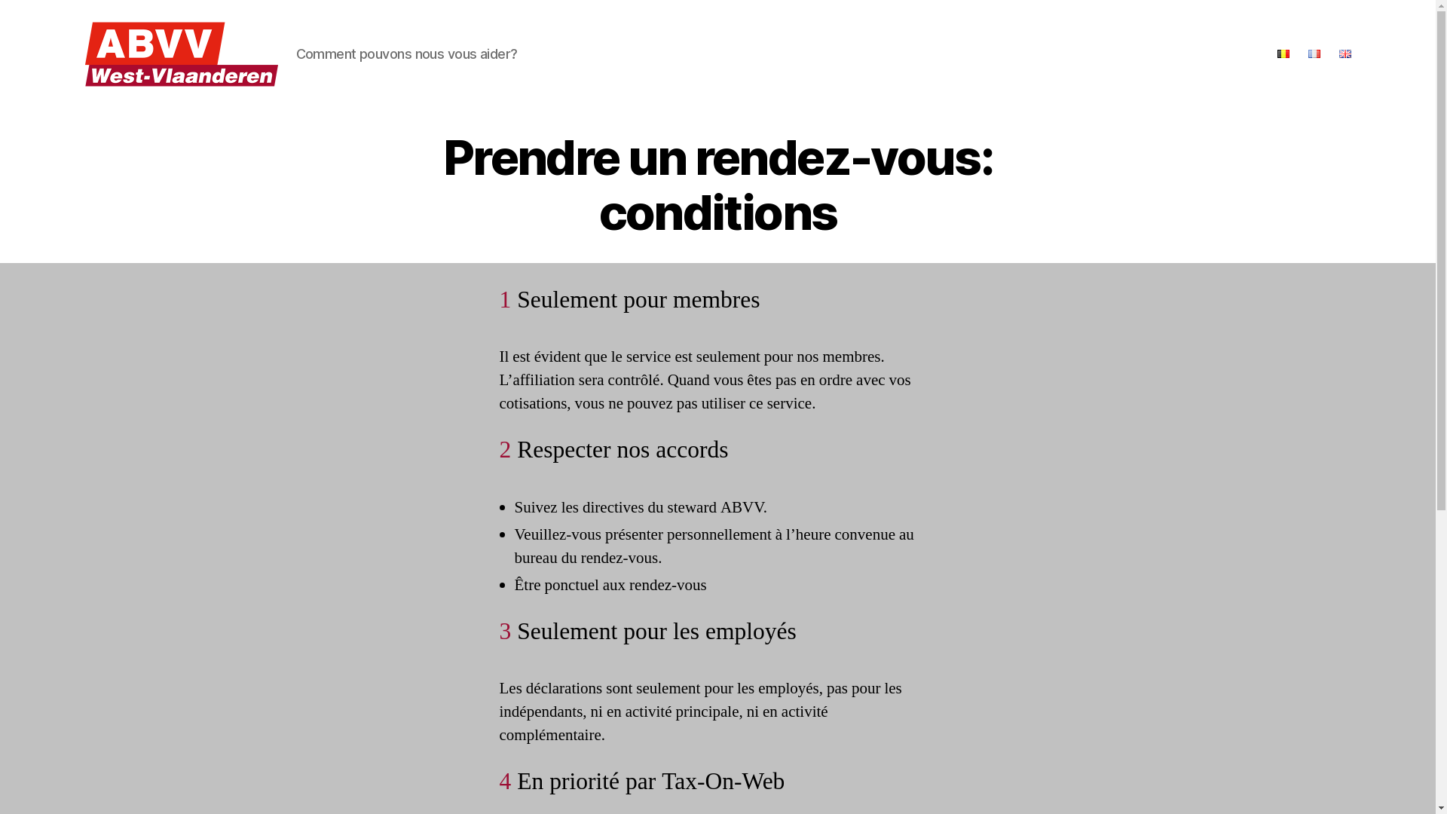 This screenshot has width=1447, height=814. Describe the element at coordinates (1283, 54) in the screenshot. I see `Nederlands` at that location.